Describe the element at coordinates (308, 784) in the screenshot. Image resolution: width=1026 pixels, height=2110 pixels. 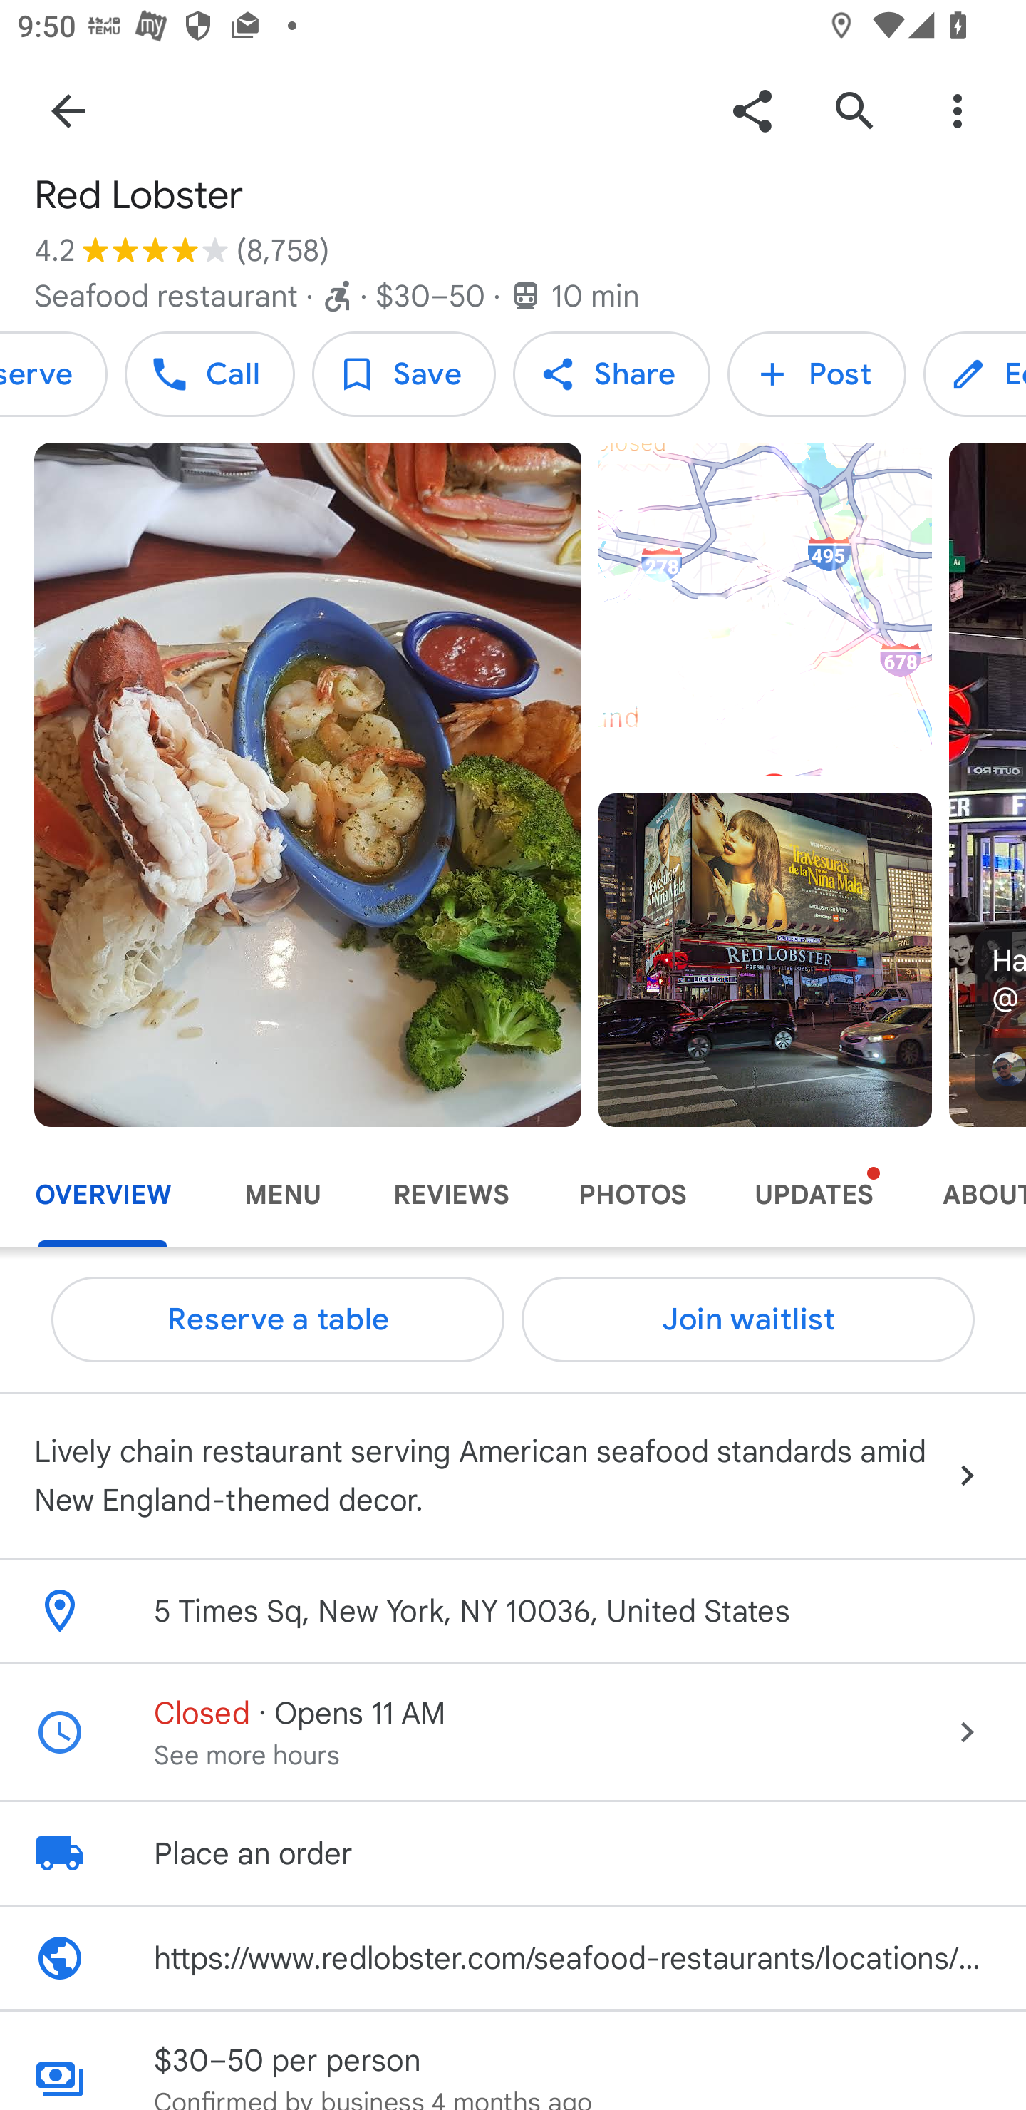
I see `Photo` at that location.